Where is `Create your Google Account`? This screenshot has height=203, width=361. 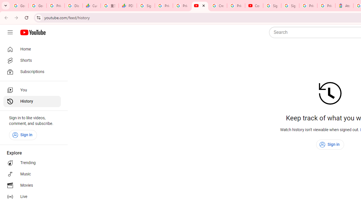 Create your Google Account is located at coordinates (218, 6).